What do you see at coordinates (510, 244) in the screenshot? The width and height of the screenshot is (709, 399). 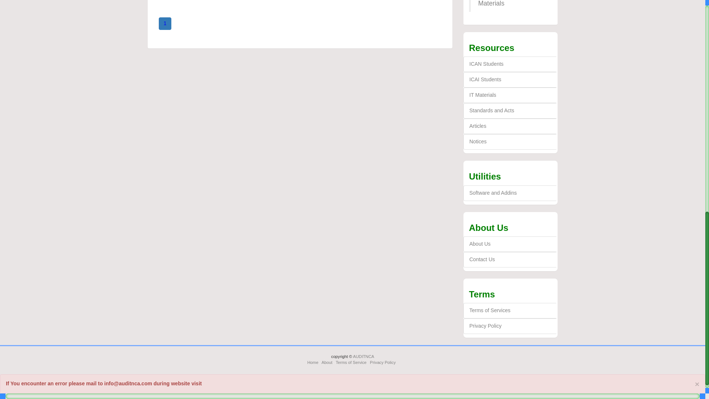 I see `About Us` at bounding box center [510, 244].